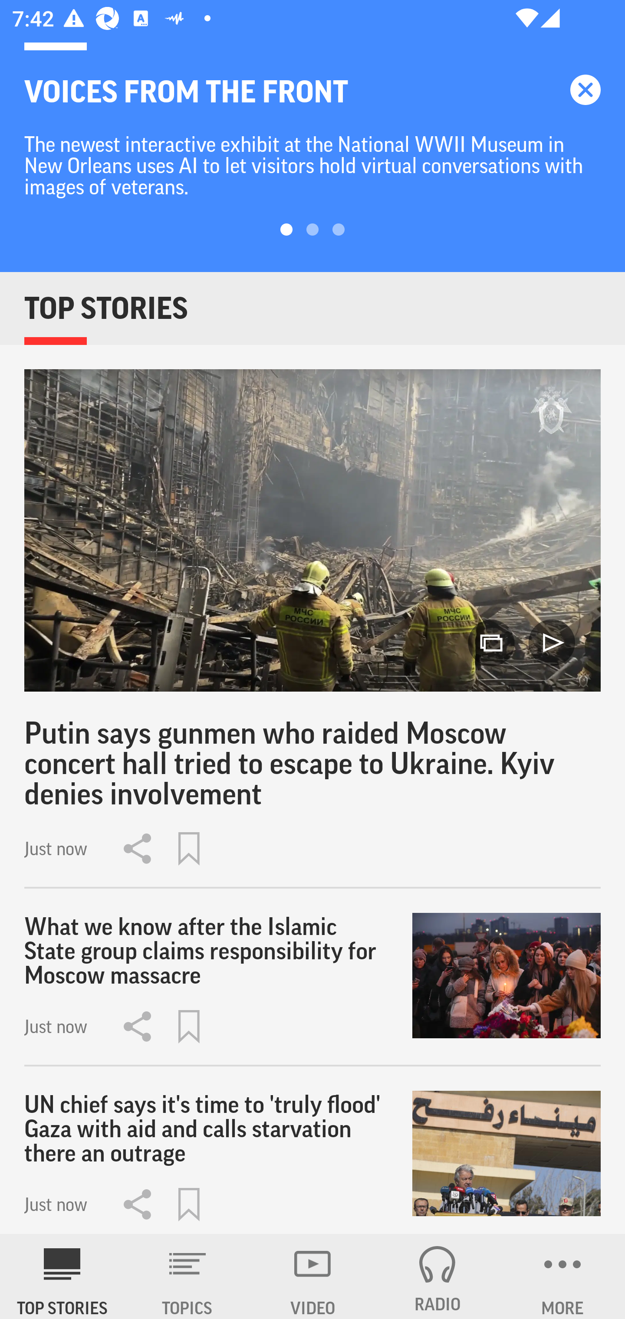 This screenshot has height=1319, width=625. What do you see at coordinates (62, 1276) in the screenshot?
I see `AP News TOP STORIES` at bounding box center [62, 1276].